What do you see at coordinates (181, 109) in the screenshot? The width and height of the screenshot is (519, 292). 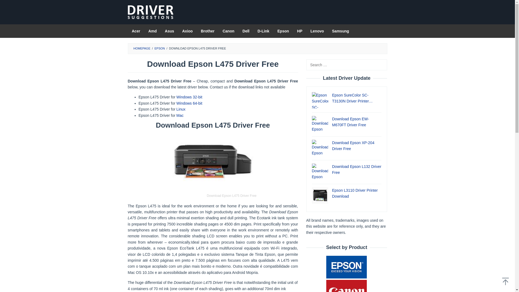 I see `Linux` at bounding box center [181, 109].